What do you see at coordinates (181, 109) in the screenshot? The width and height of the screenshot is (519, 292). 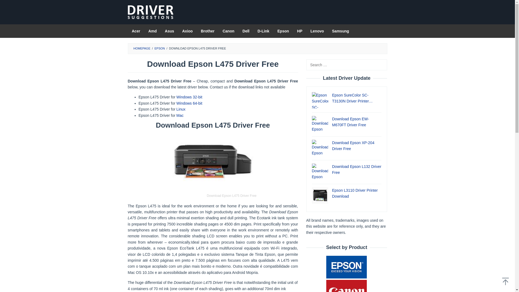 I see `Linux` at bounding box center [181, 109].